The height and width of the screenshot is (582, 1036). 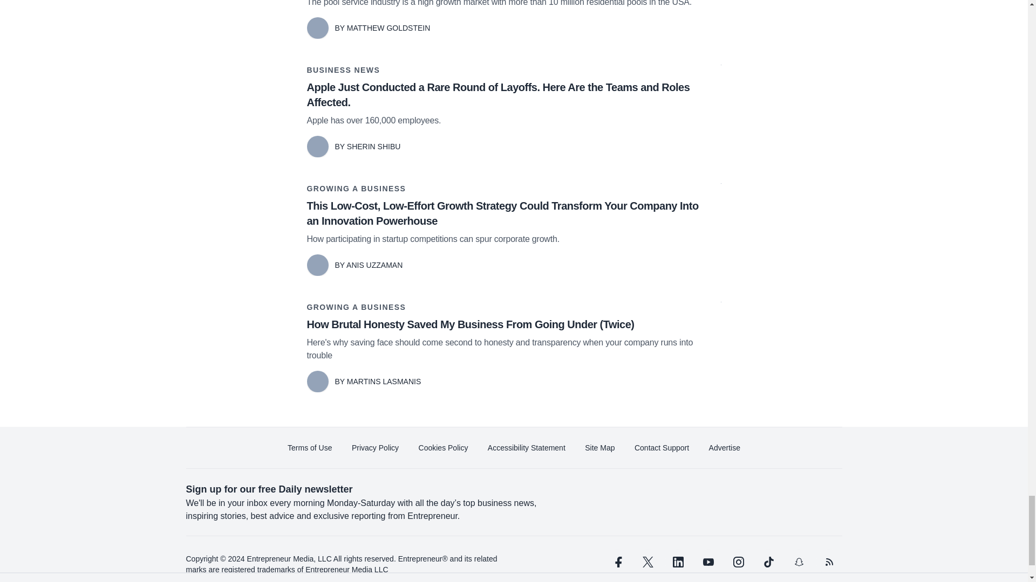 What do you see at coordinates (617, 562) in the screenshot?
I see `facebook` at bounding box center [617, 562].